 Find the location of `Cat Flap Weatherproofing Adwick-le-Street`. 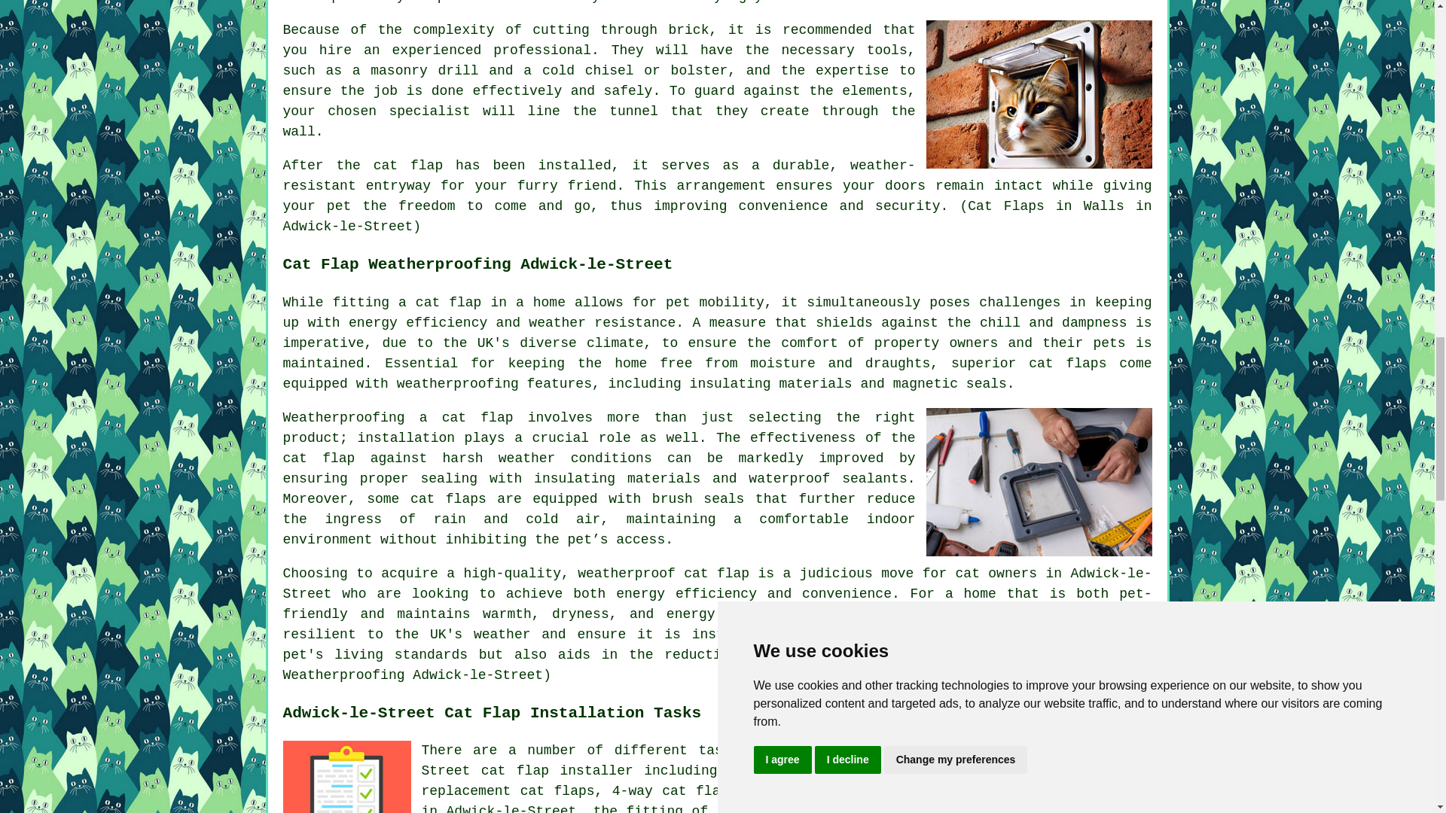

Cat Flap Weatherproofing Adwick-le-Street is located at coordinates (1039, 482).